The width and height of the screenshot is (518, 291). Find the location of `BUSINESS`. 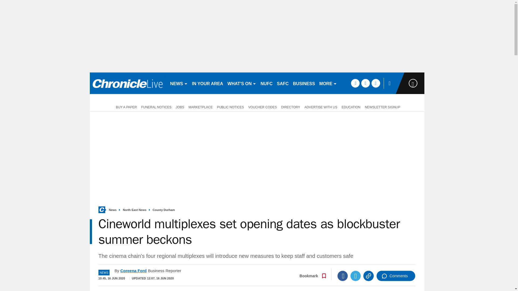

BUSINESS is located at coordinates (304, 83).